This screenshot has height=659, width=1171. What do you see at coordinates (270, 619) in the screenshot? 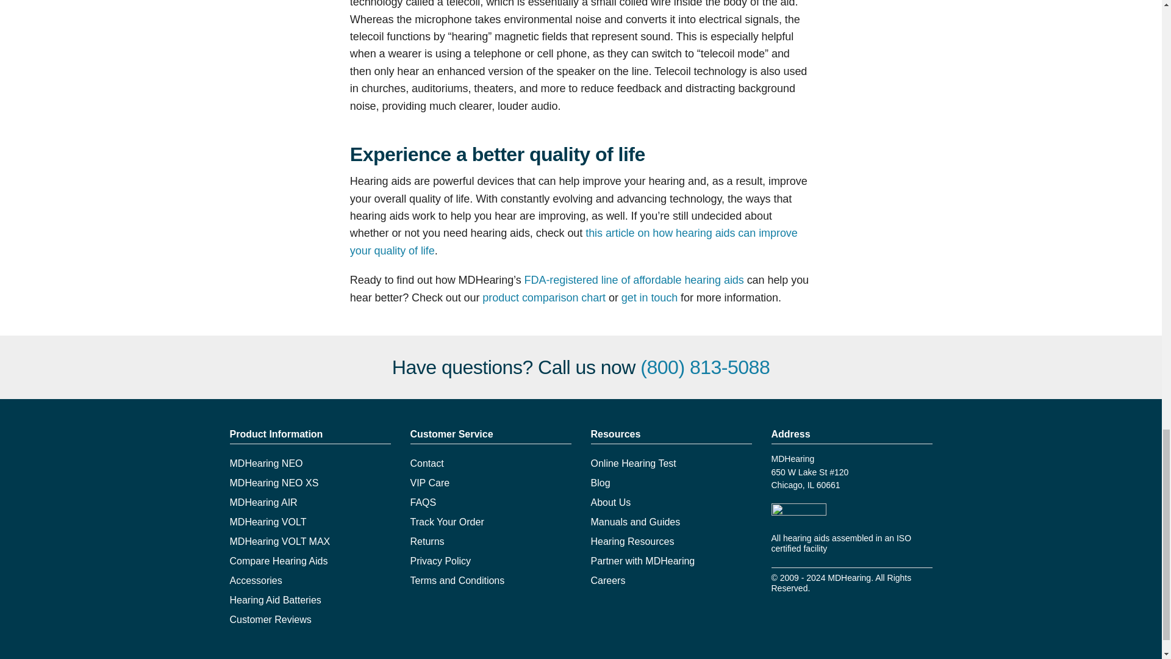
I see `Customer Reviews` at bounding box center [270, 619].